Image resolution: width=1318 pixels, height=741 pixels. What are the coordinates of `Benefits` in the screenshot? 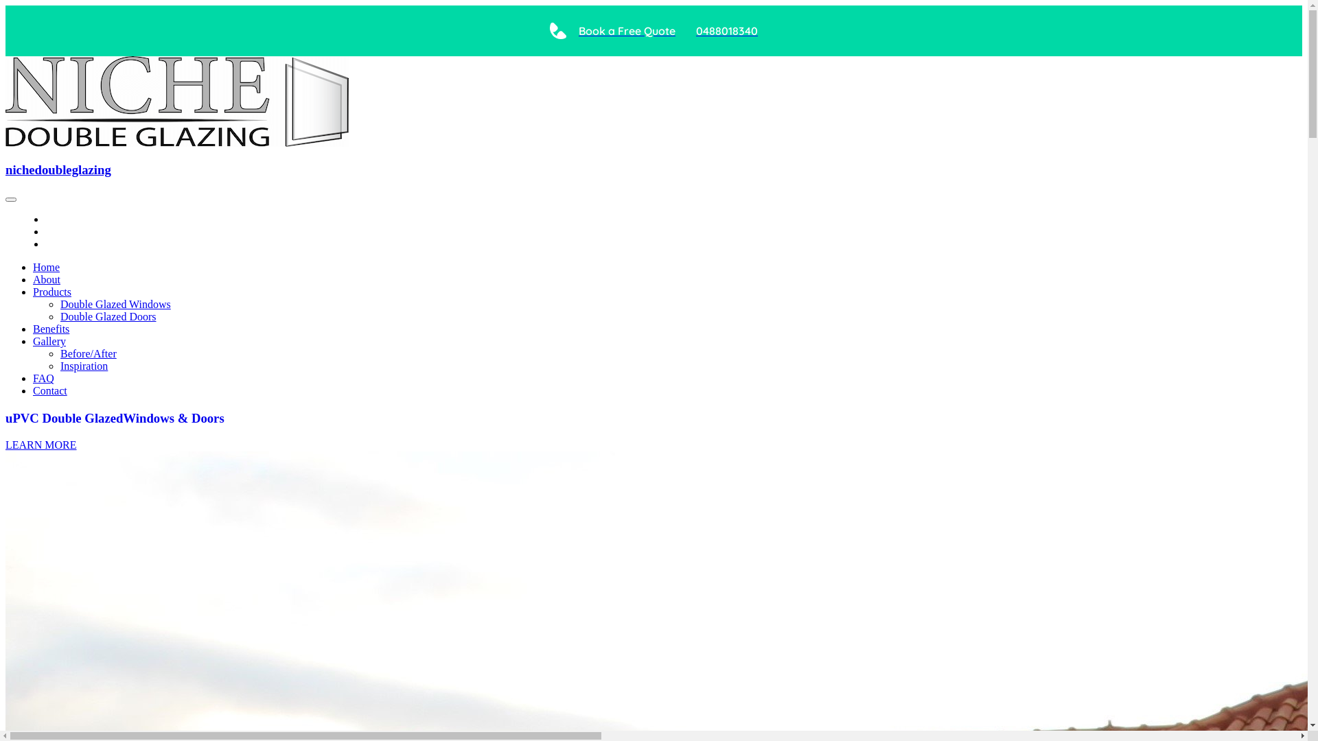 It's located at (51, 329).